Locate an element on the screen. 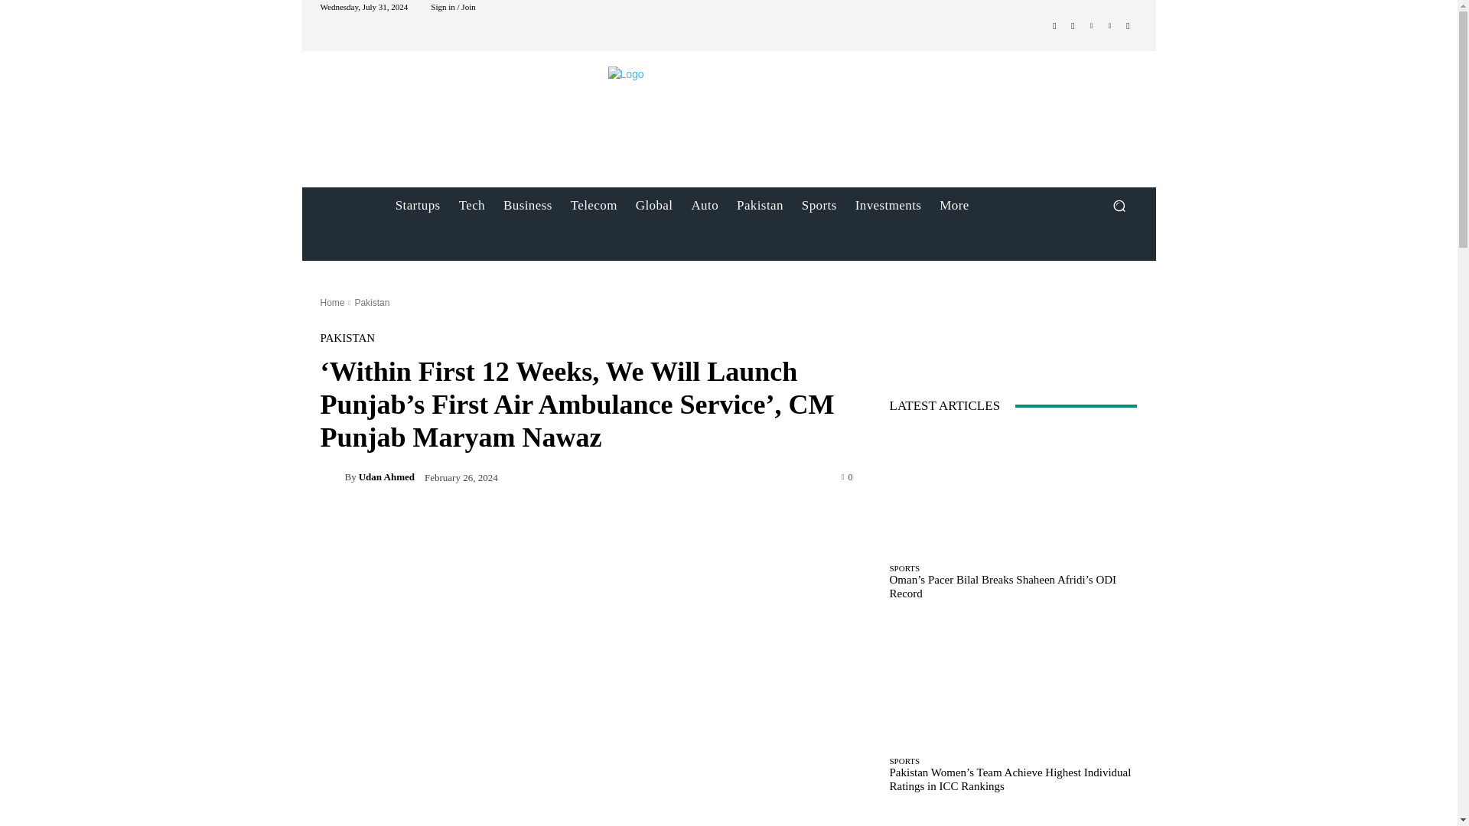 The image size is (1469, 826). Youtube is located at coordinates (1128, 26).